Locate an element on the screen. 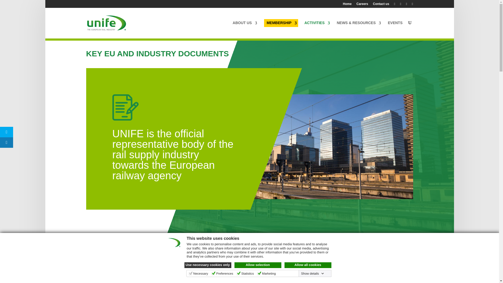 This screenshot has height=283, width=503. Allow selection is located at coordinates (258, 265).